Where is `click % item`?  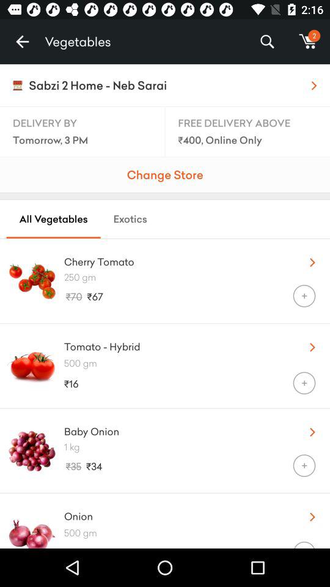 click % item is located at coordinates (266, 42).